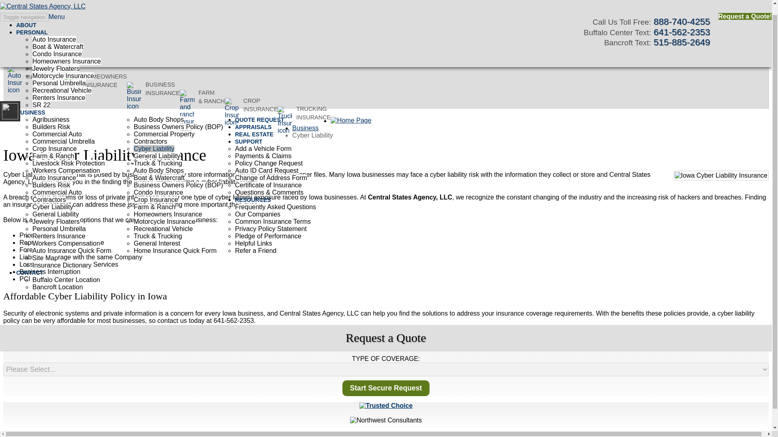  What do you see at coordinates (386, 388) in the screenshot?
I see `Start Secure Request` at bounding box center [386, 388].